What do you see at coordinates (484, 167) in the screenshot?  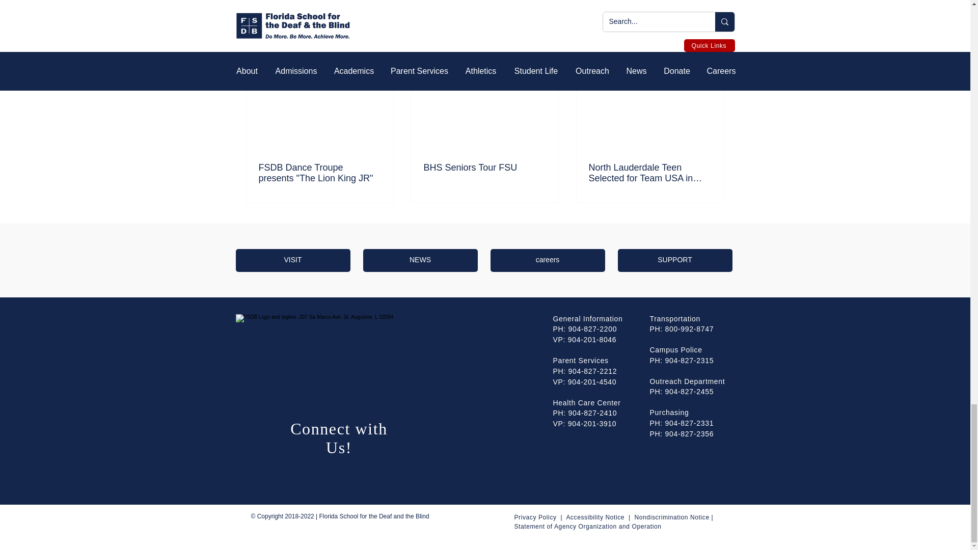 I see `BHS Seniors Tour FSU` at bounding box center [484, 167].